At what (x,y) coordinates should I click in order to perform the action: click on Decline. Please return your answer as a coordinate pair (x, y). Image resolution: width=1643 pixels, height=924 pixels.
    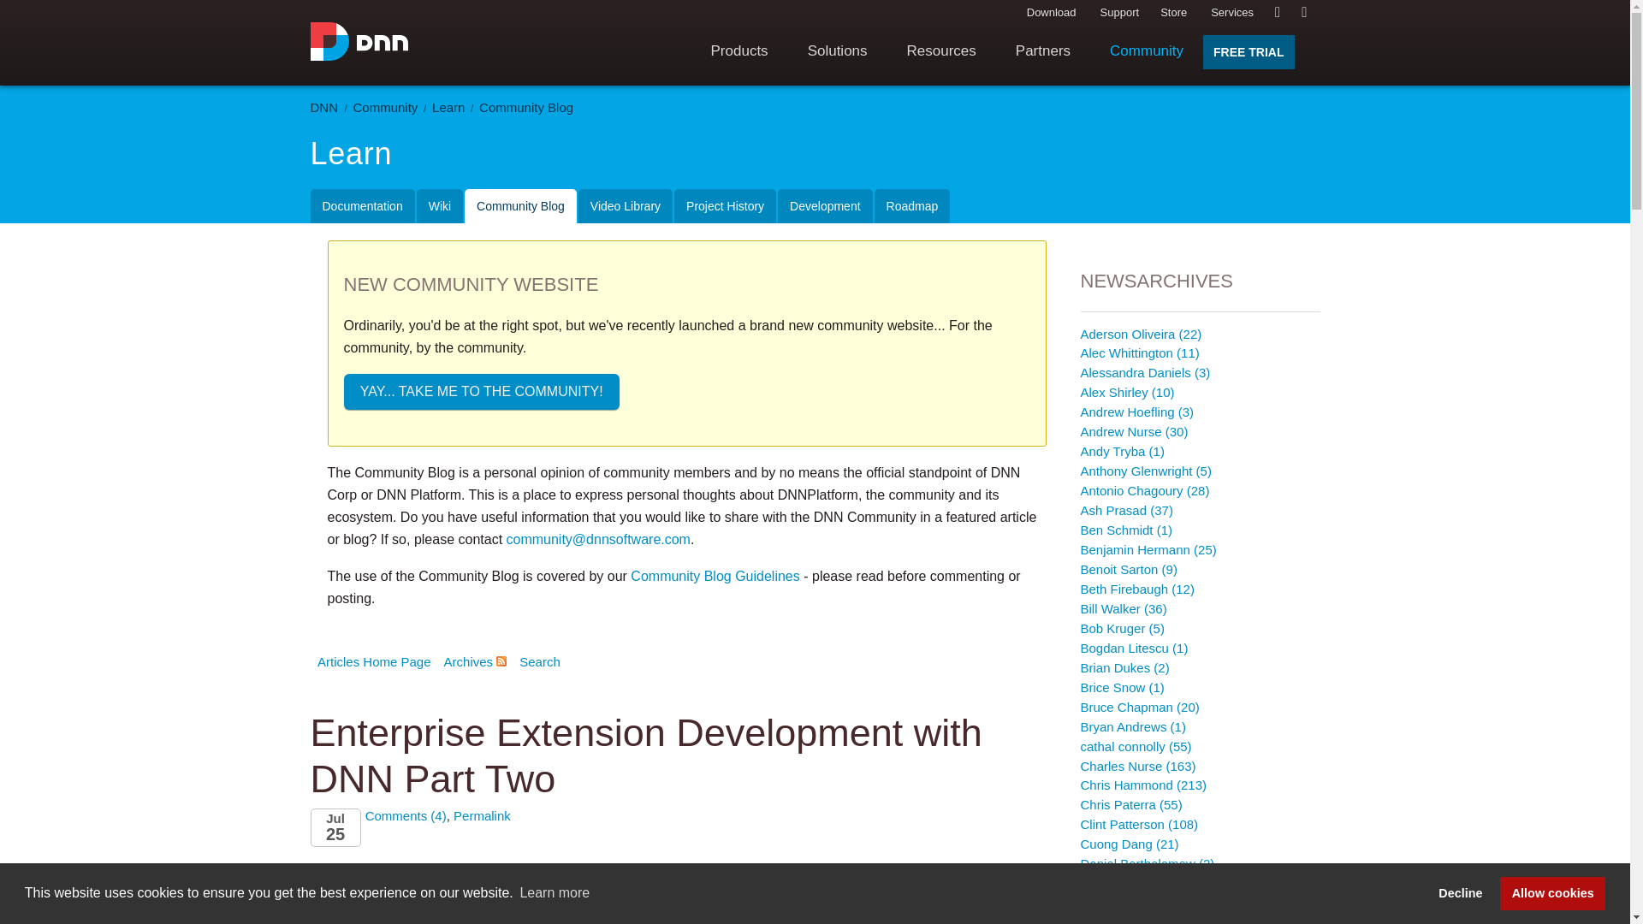
    Looking at the image, I should click on (1460, 892).